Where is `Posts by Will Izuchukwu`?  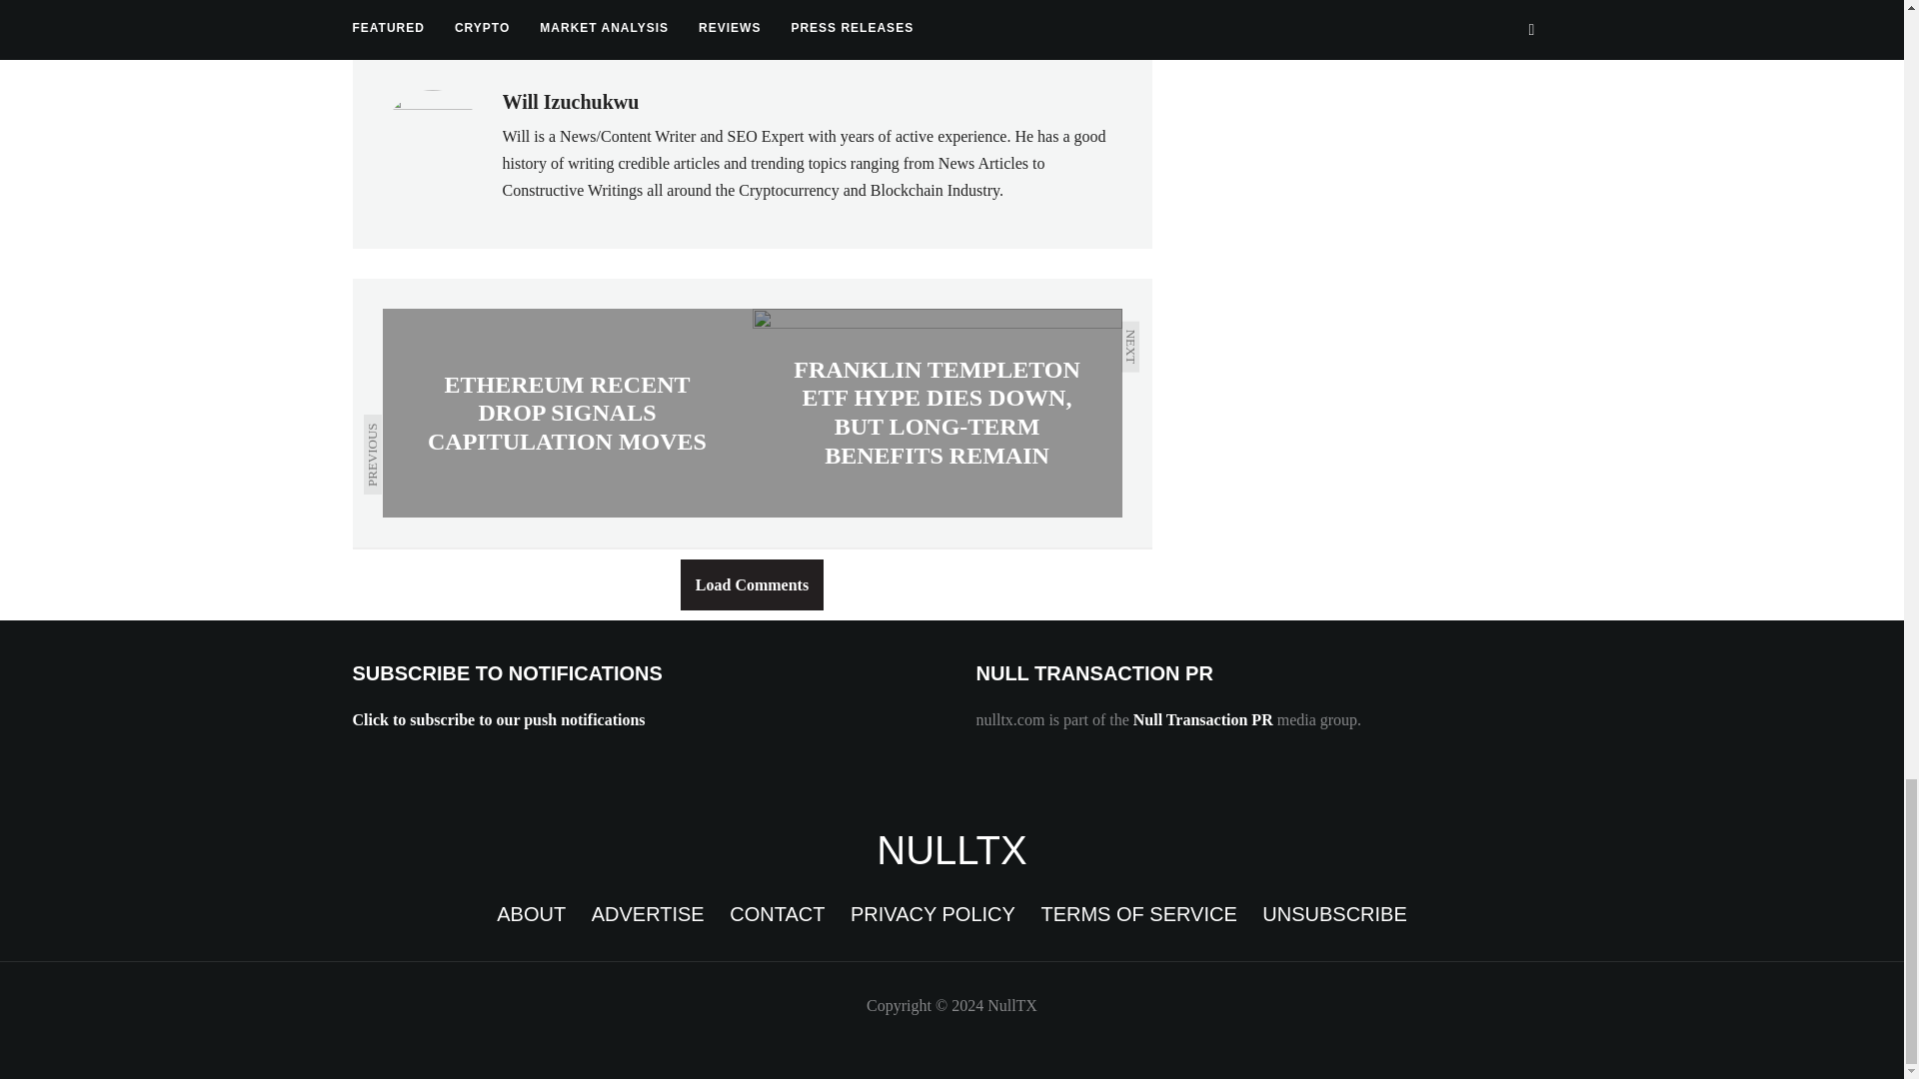 Posts by Will Izuchukwu is located at coordinates (570, 102).